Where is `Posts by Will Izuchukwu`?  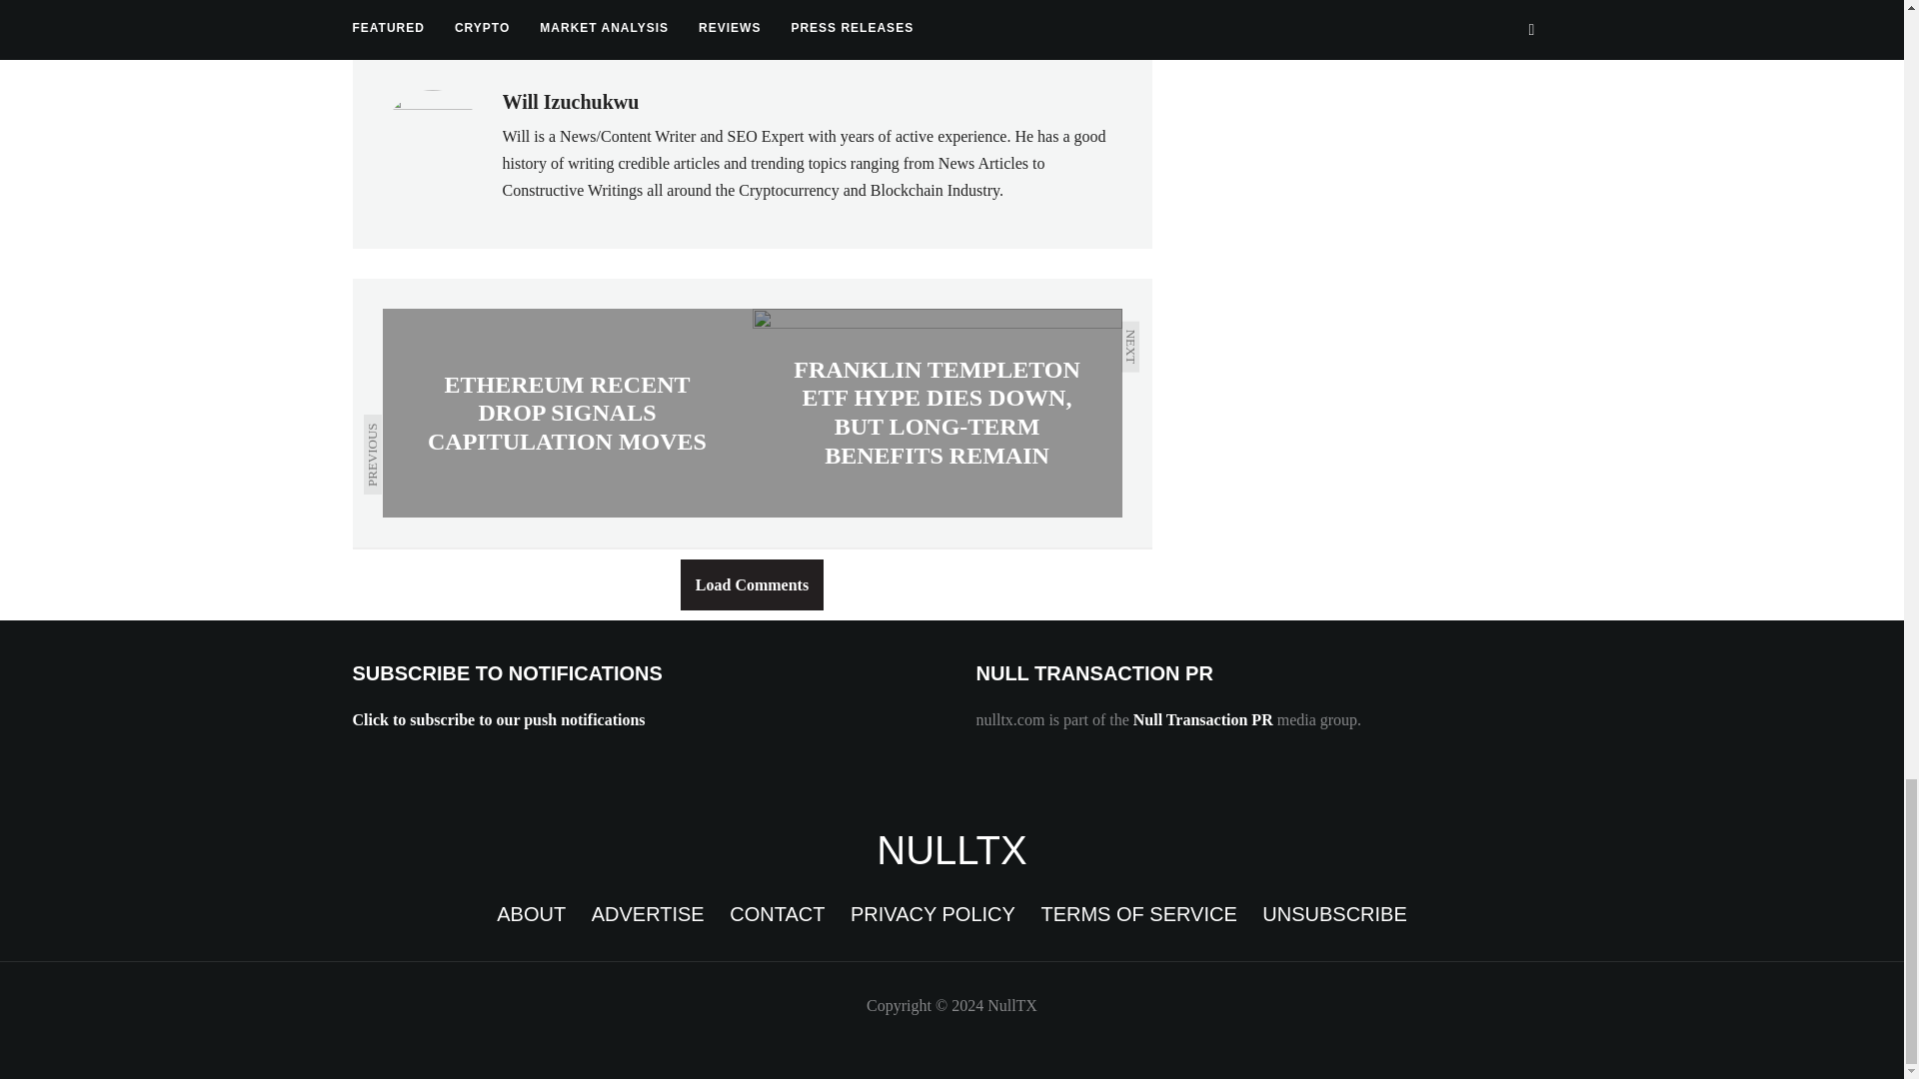 Posts by Will Izuchukwu is located at coordinates (570, 102).